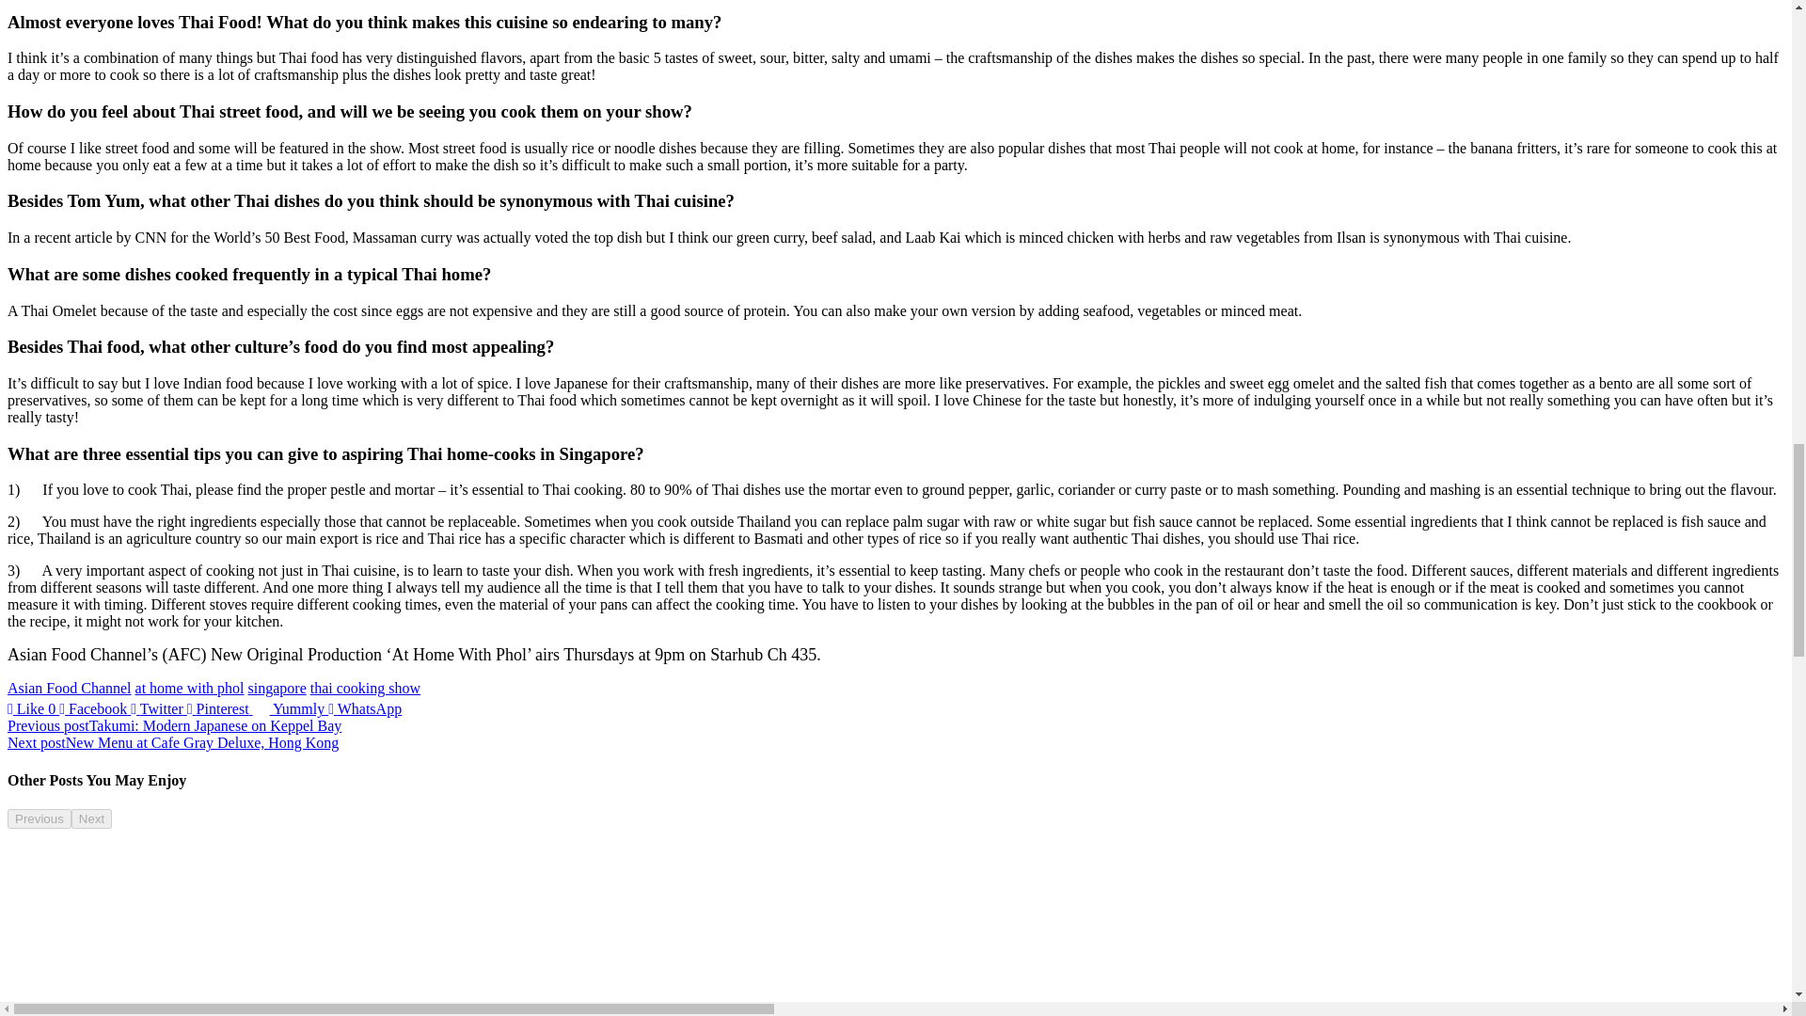 The image size is (1806, 1016). What do you see at coordinates (94, 709) in the screenshot?
I see `Facebook` at bounding box center [94, 709].